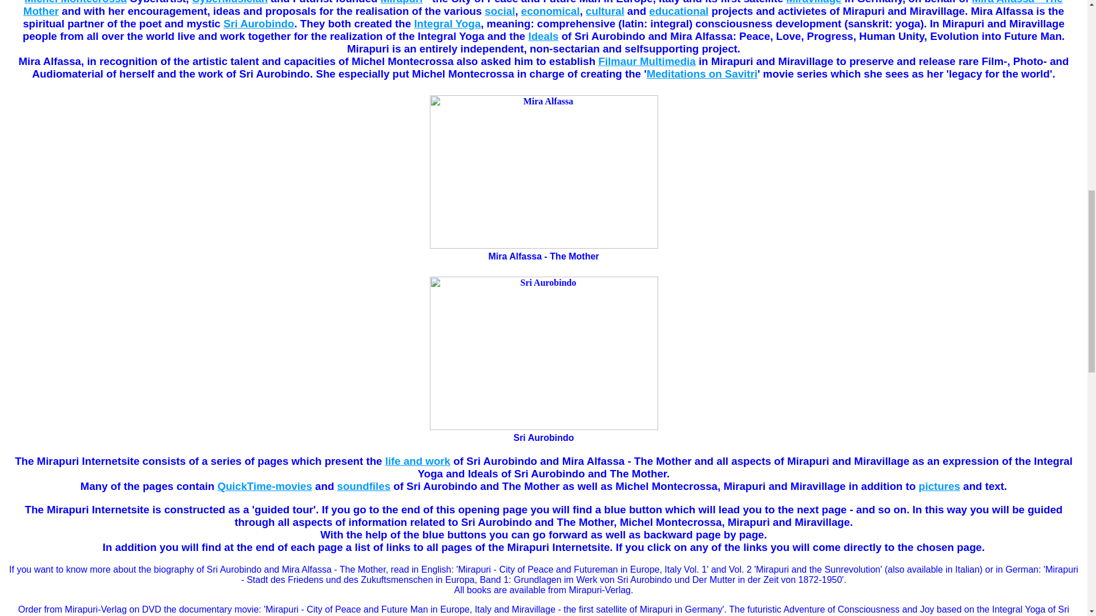 This screenshot has width=1096, height=616. What do you see at coordinates (702, 74) in the screenshot?
I see `Meditations on Savitri` at bounding box center [702, 74].